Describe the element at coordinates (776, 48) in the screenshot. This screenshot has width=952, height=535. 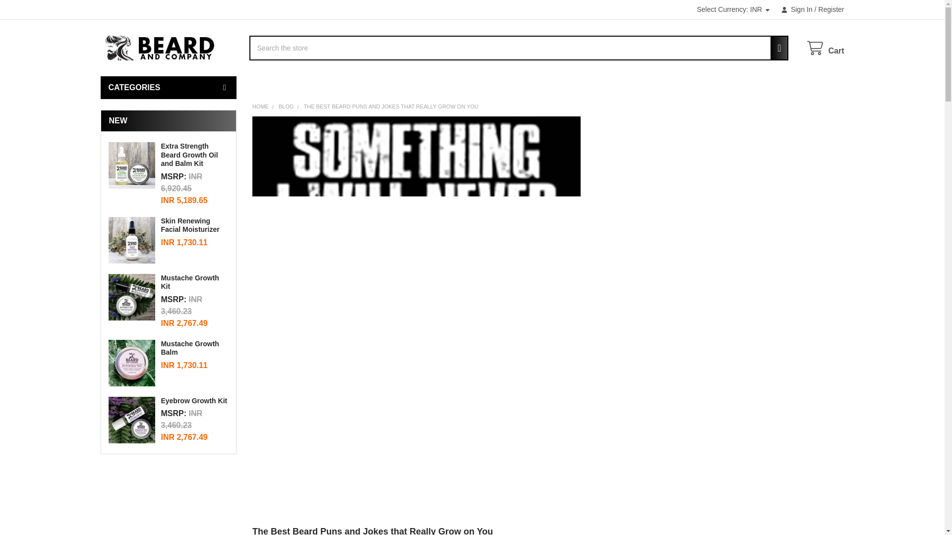
I see `Search` at that location.